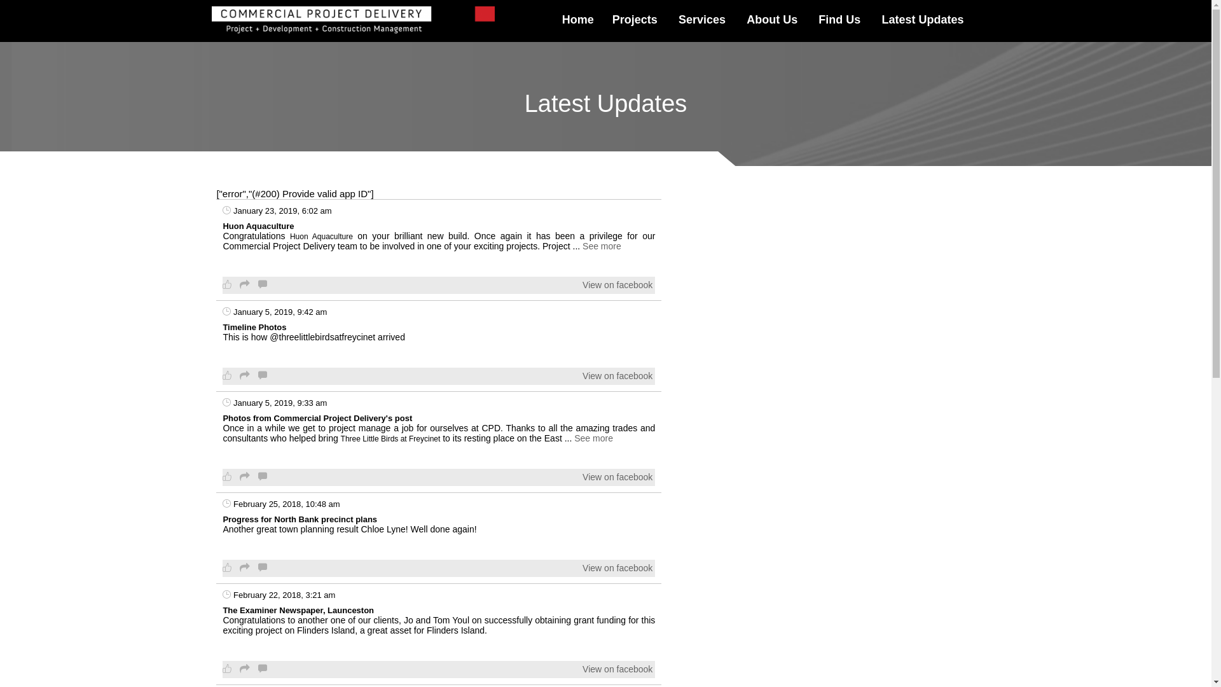  What do you see at coordinates (578, 20) in the screenshot?
I see `Home` at bounding box center [578, 20].